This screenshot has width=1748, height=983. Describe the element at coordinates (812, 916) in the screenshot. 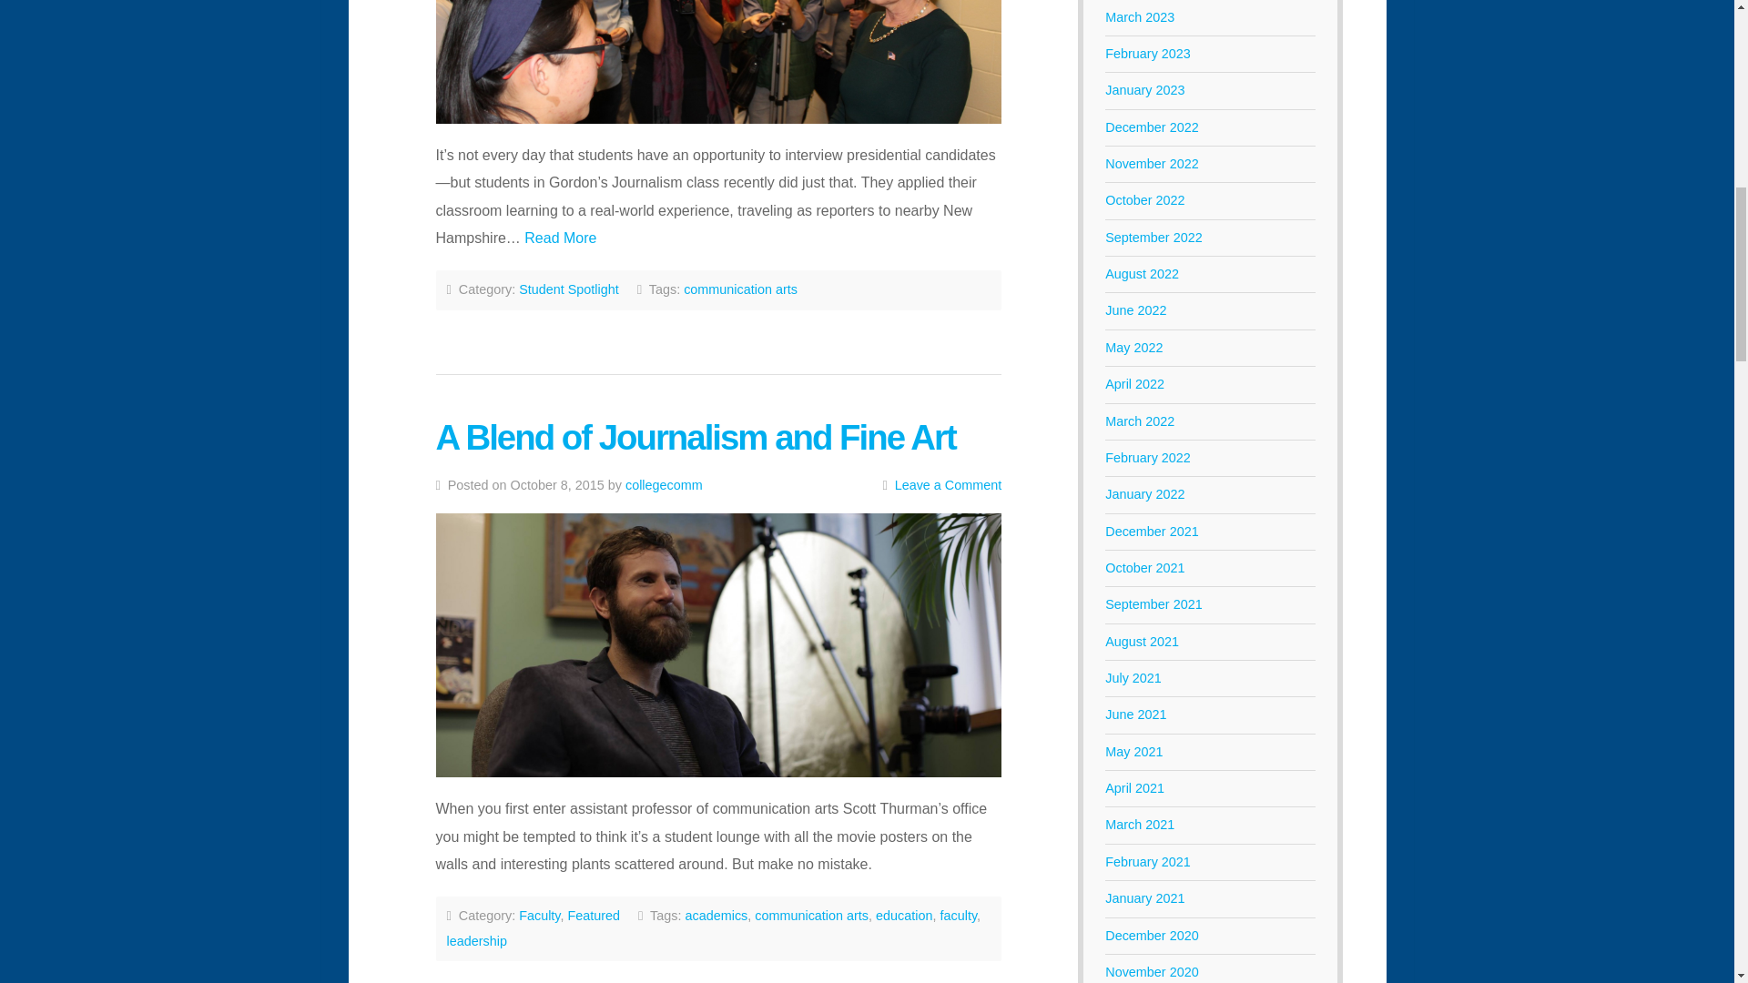

I see `communication arts` at that location.